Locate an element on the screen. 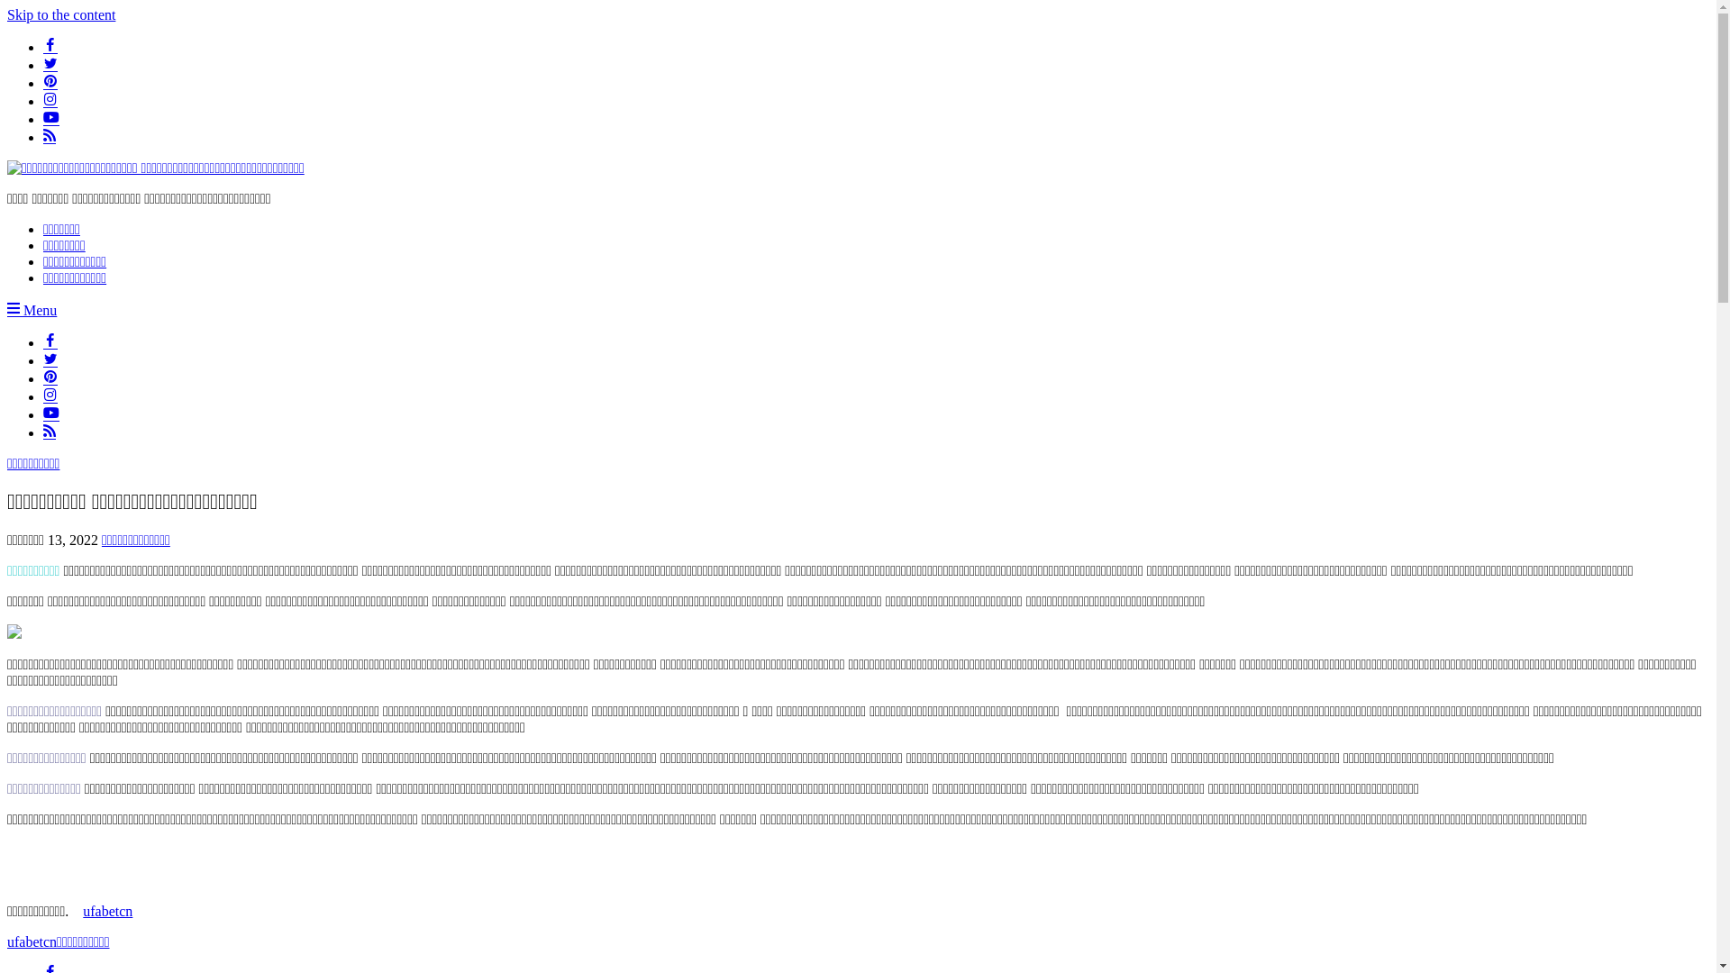  Skip to the content is located at coordinates (61, 14).